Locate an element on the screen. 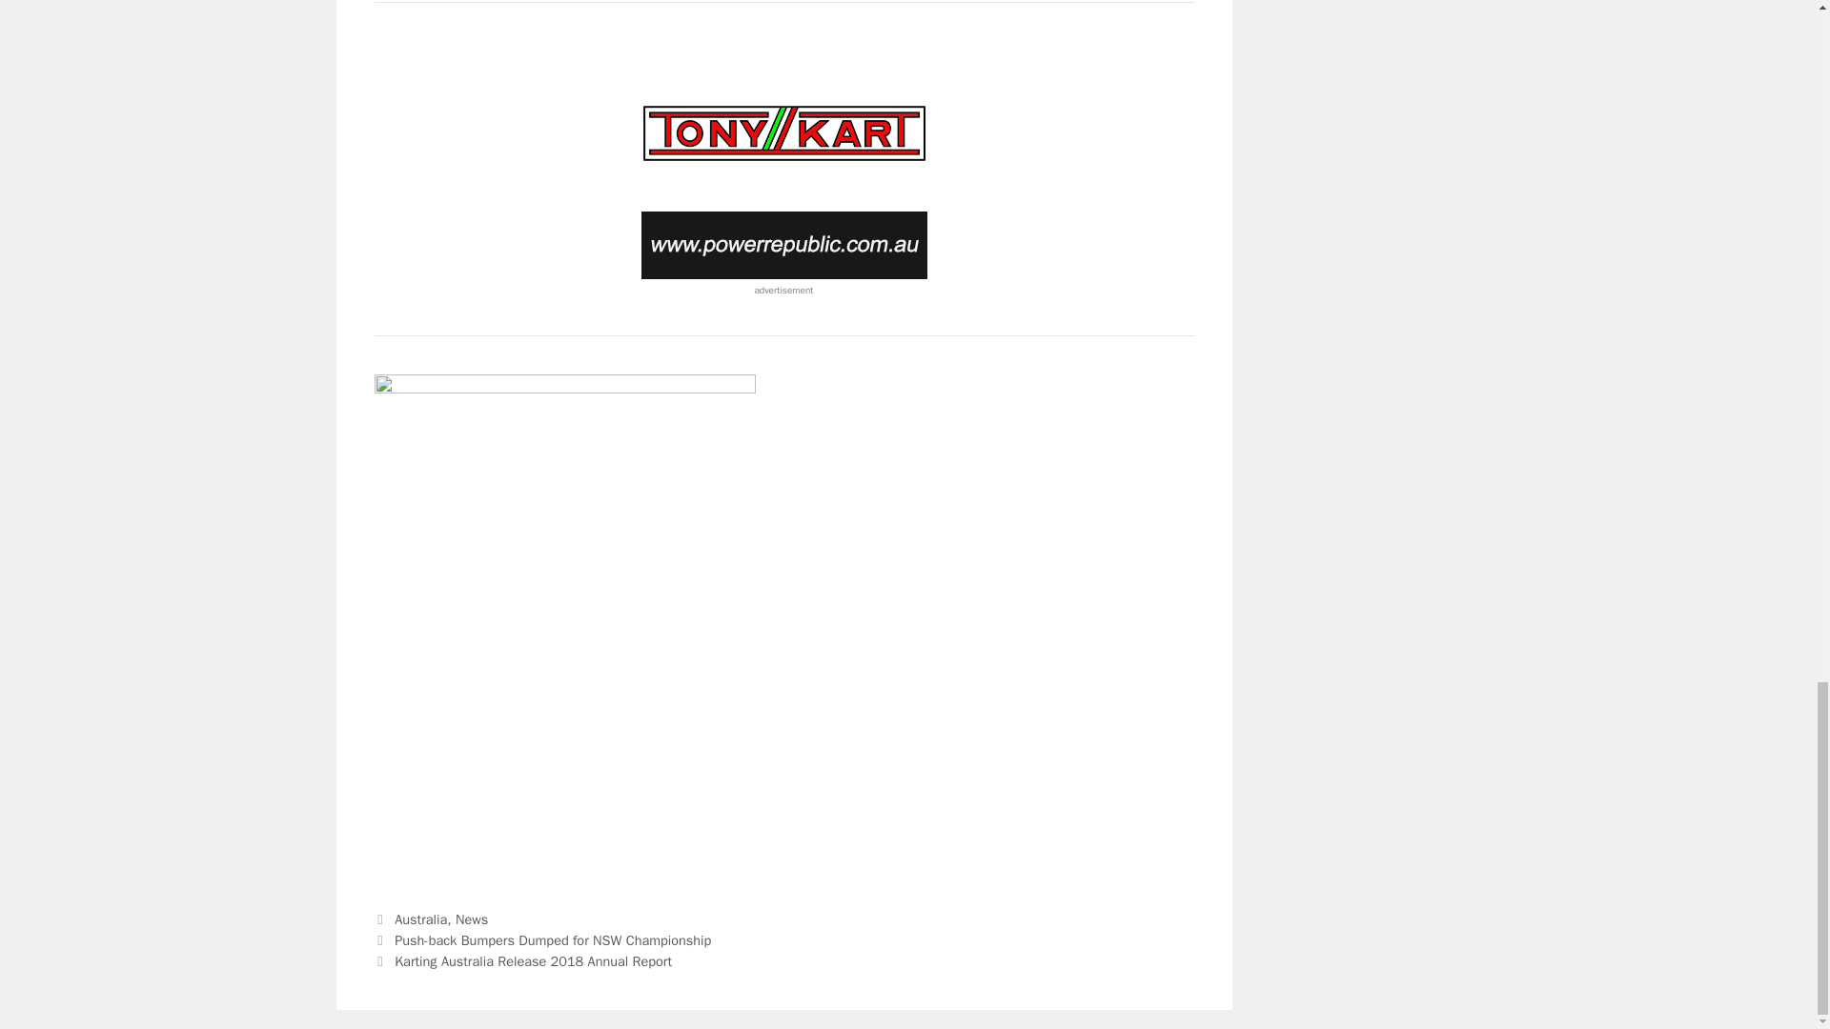 The height and width of the screenshot is (1029, 1830). Push-back Bumpers Dumped for NSW Championship is located at coordinates (553, 939).